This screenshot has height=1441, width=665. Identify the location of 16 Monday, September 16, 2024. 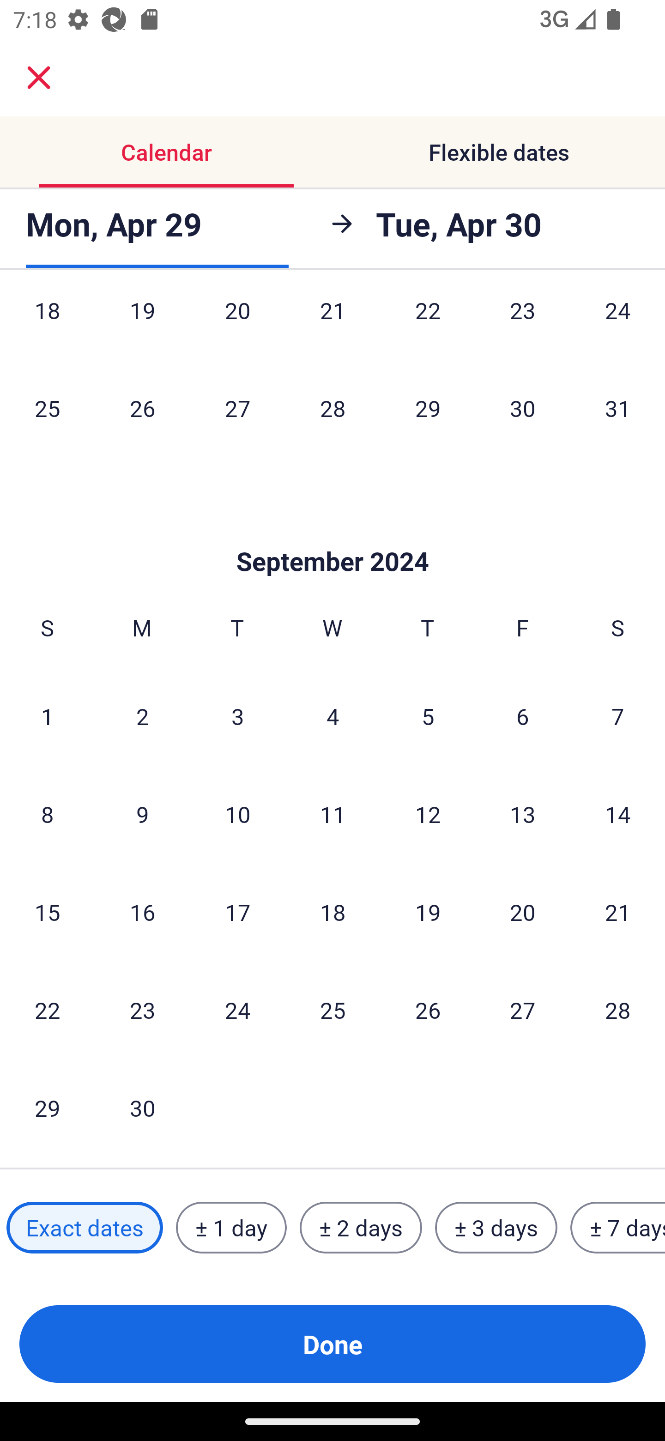
(142, 912).